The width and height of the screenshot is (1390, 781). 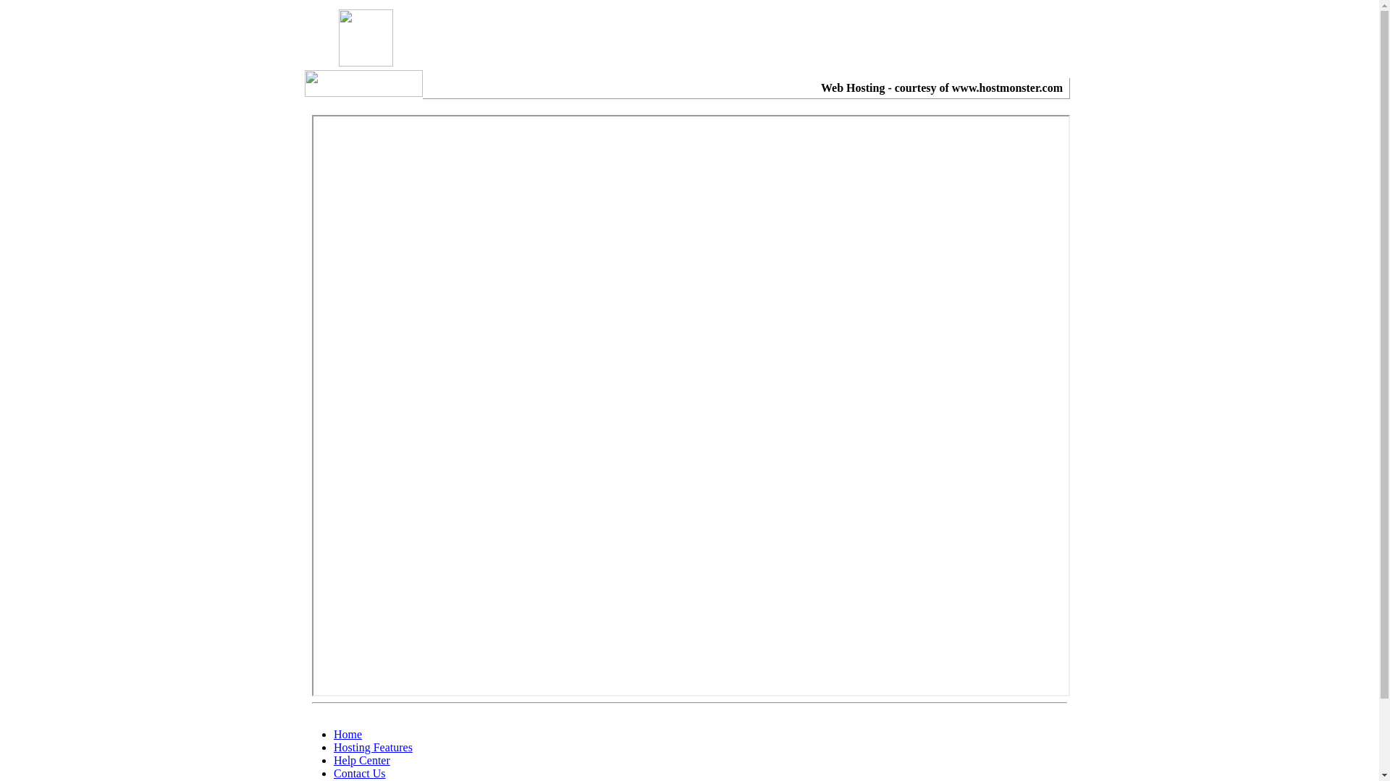 What do you see at coordinates (347, 735) in the screenshot?
I see `Home` at bounding box center [347, 735].